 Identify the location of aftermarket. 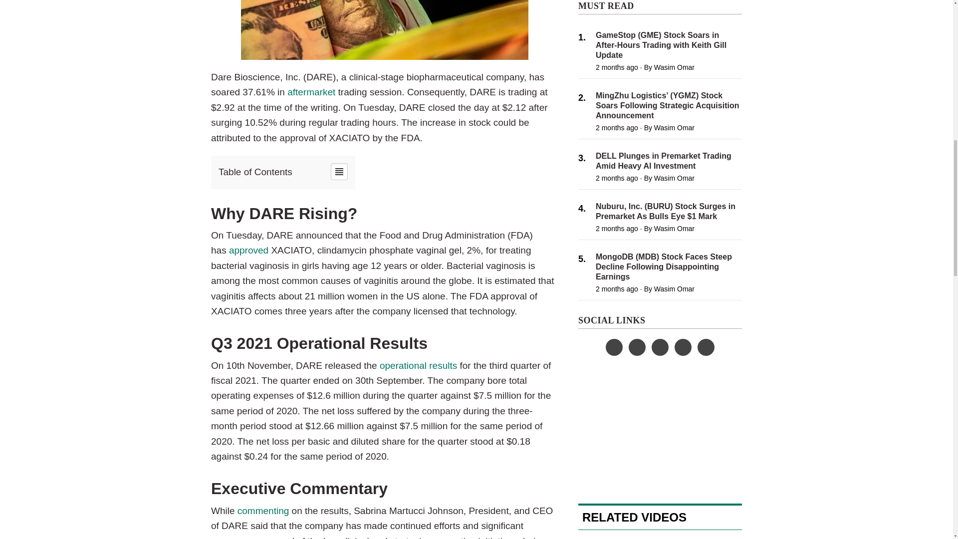
(311, 92).